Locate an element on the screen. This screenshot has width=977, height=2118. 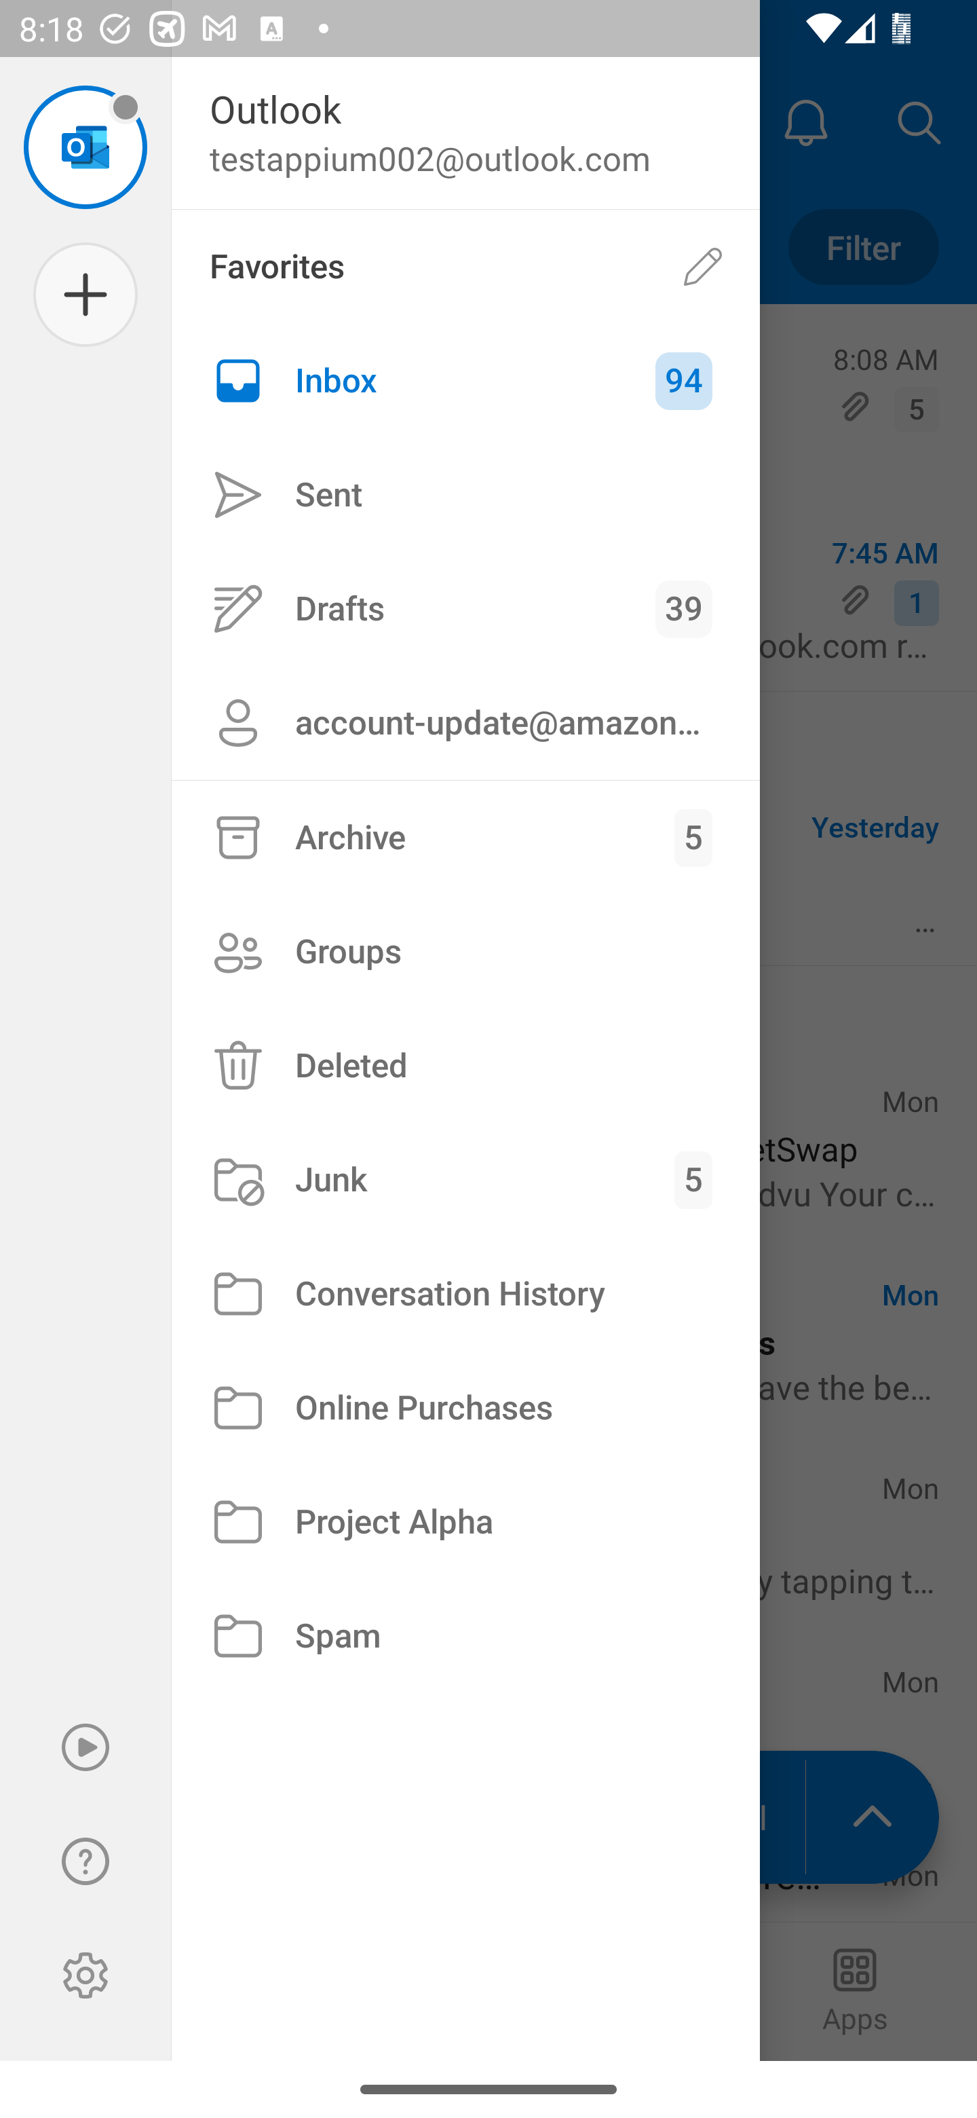
Junk Junk, 5 of 9, level 1, 5 unread emails is located at coordinates (465, 1180).